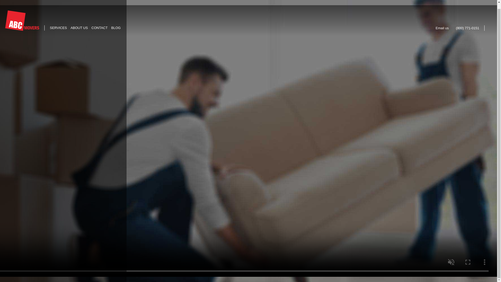 This screenshot has height=282, width=501. I want to click on ABC Movers, so click(22, 15).